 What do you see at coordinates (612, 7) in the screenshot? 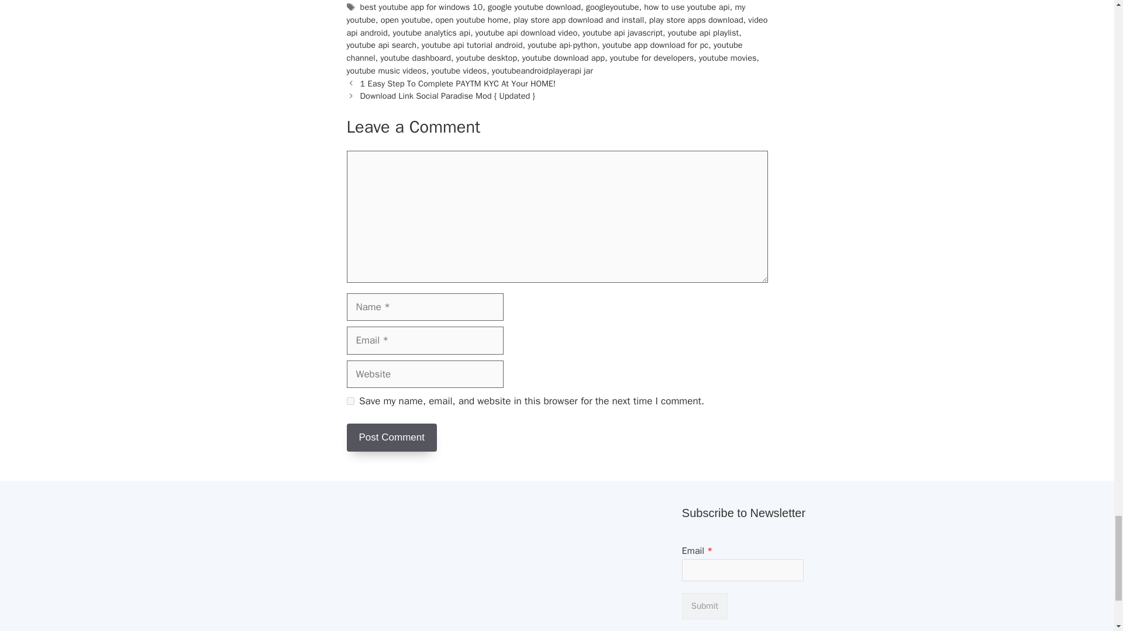
I see `googleyoutube` at bounding box center [612, 7].